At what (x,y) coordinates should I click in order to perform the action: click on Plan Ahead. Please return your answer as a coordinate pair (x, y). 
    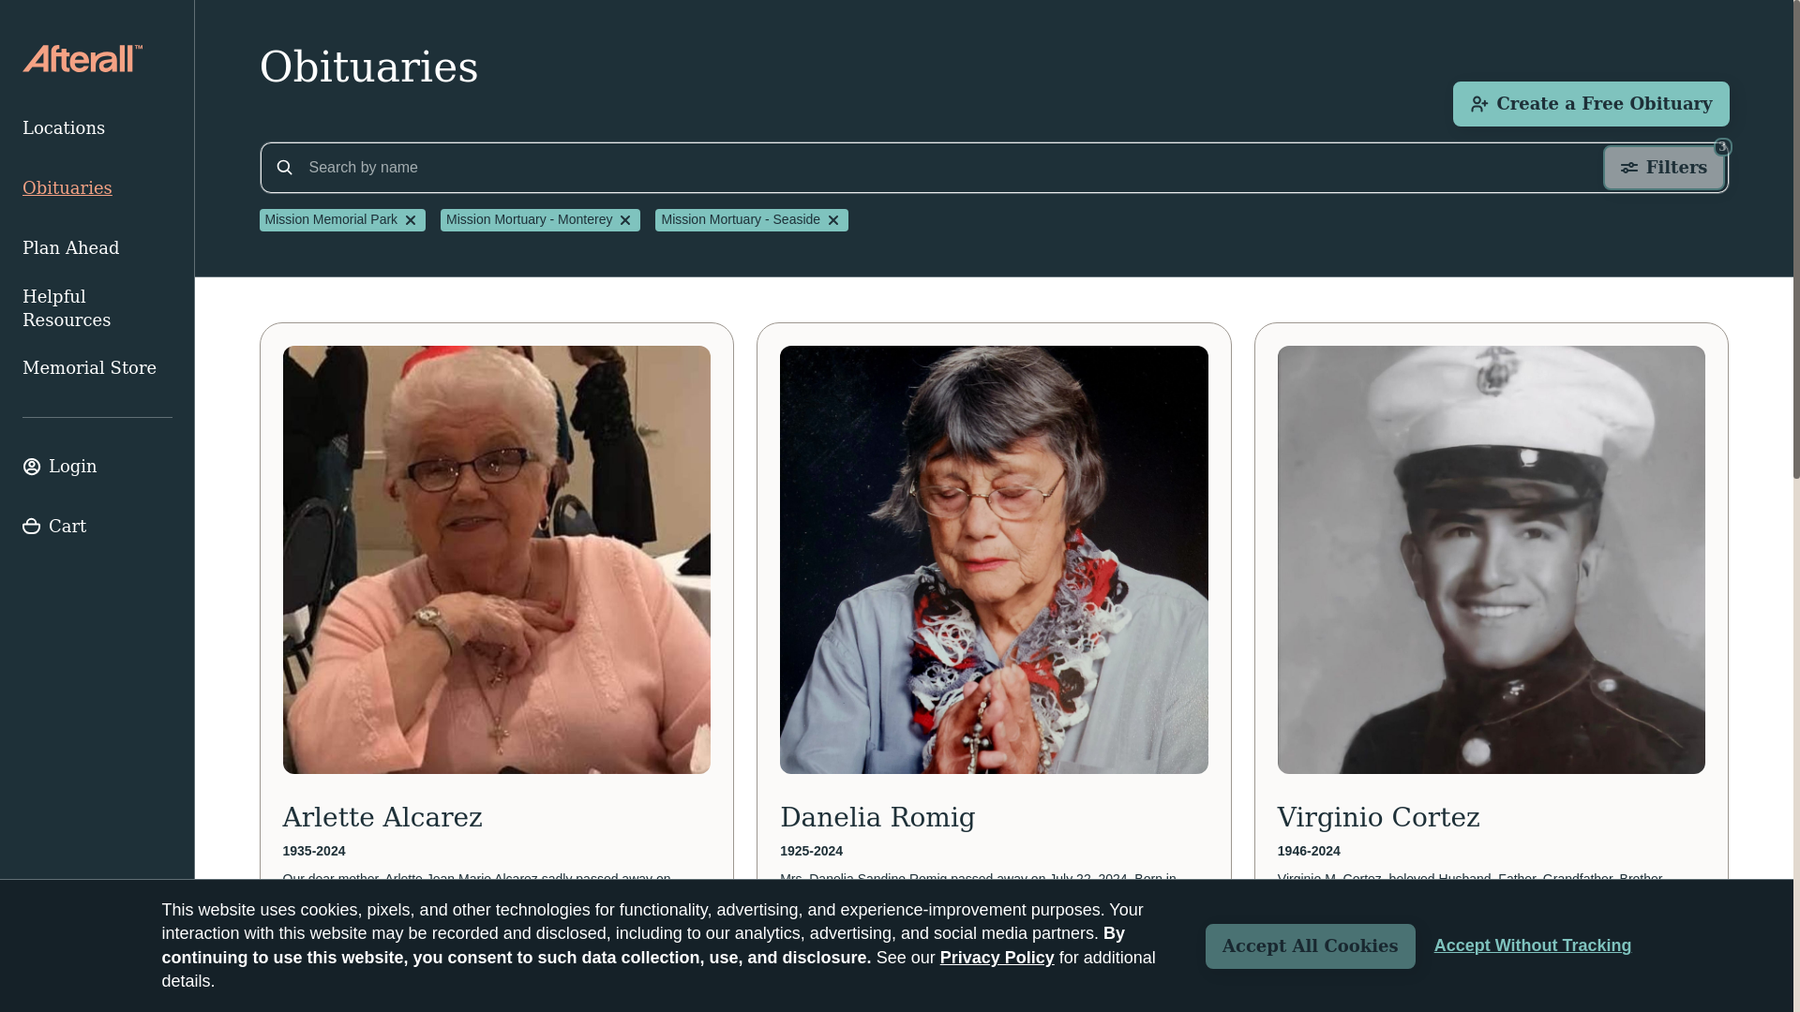
    Looking at the image, I should click on (97, 248).